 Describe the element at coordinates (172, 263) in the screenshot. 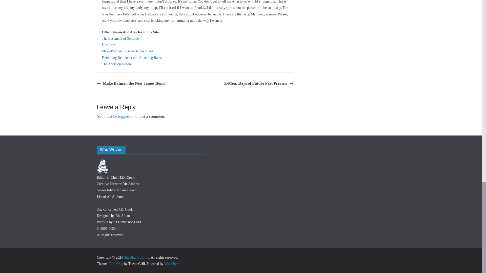

I see `WordPress` at that location.